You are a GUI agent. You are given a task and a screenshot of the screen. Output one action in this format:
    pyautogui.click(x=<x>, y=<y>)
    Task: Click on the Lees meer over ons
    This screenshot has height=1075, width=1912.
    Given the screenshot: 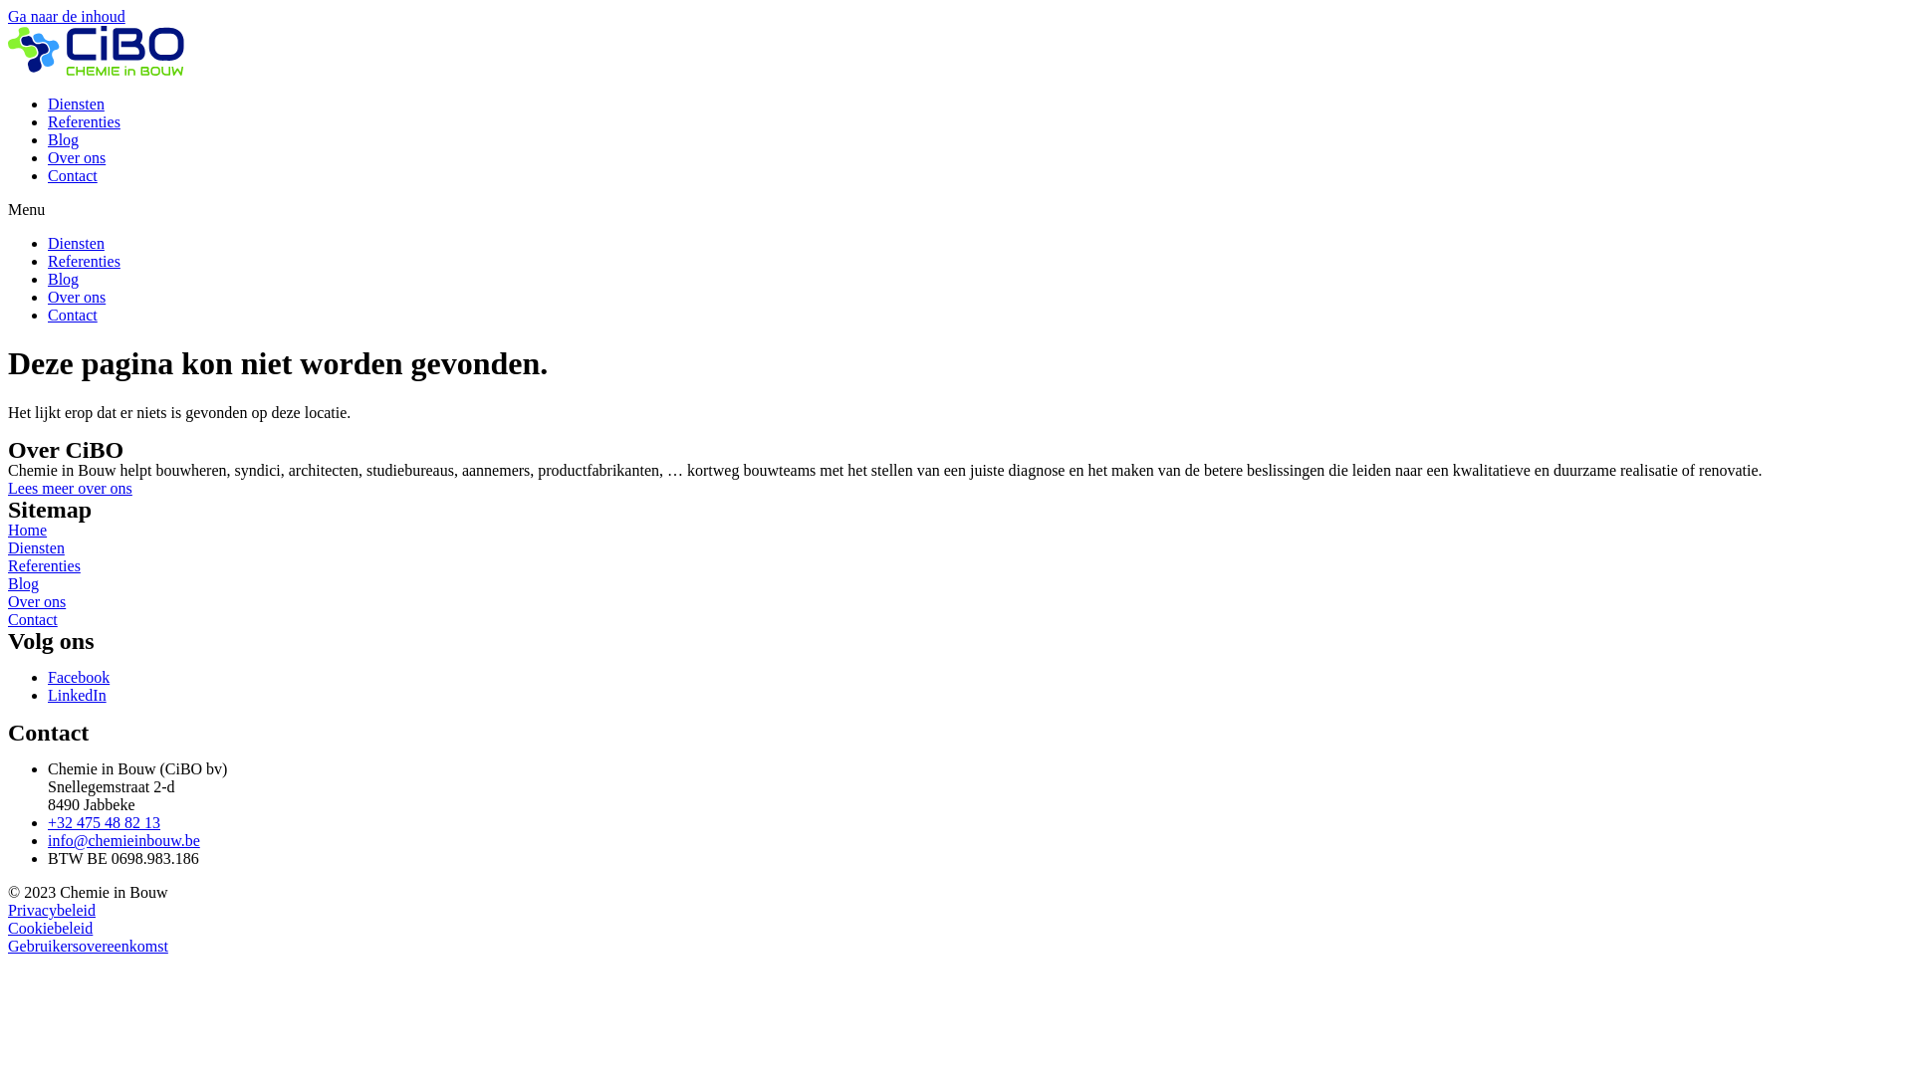 What is the action you would take?
    pyautogui.click(x=70, y=488)
    